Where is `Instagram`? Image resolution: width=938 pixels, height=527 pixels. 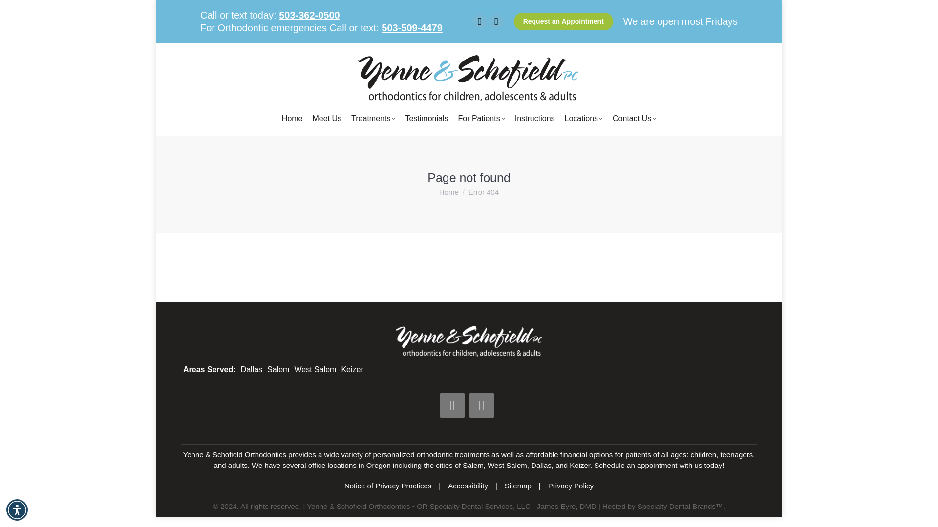 Instagram is located at coordinates (482, 405).